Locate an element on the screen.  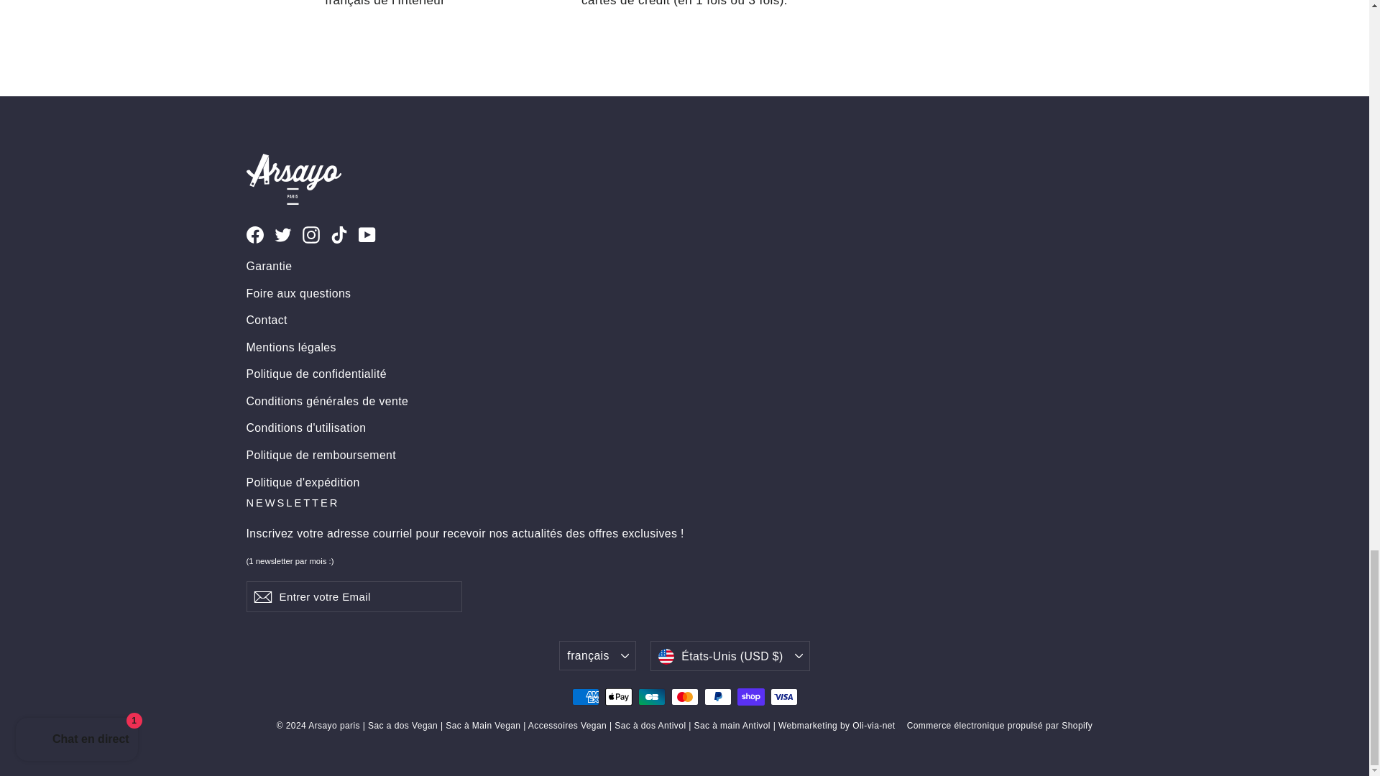
Arsayo paris sur YouTube is located at coordinates (367, 234).